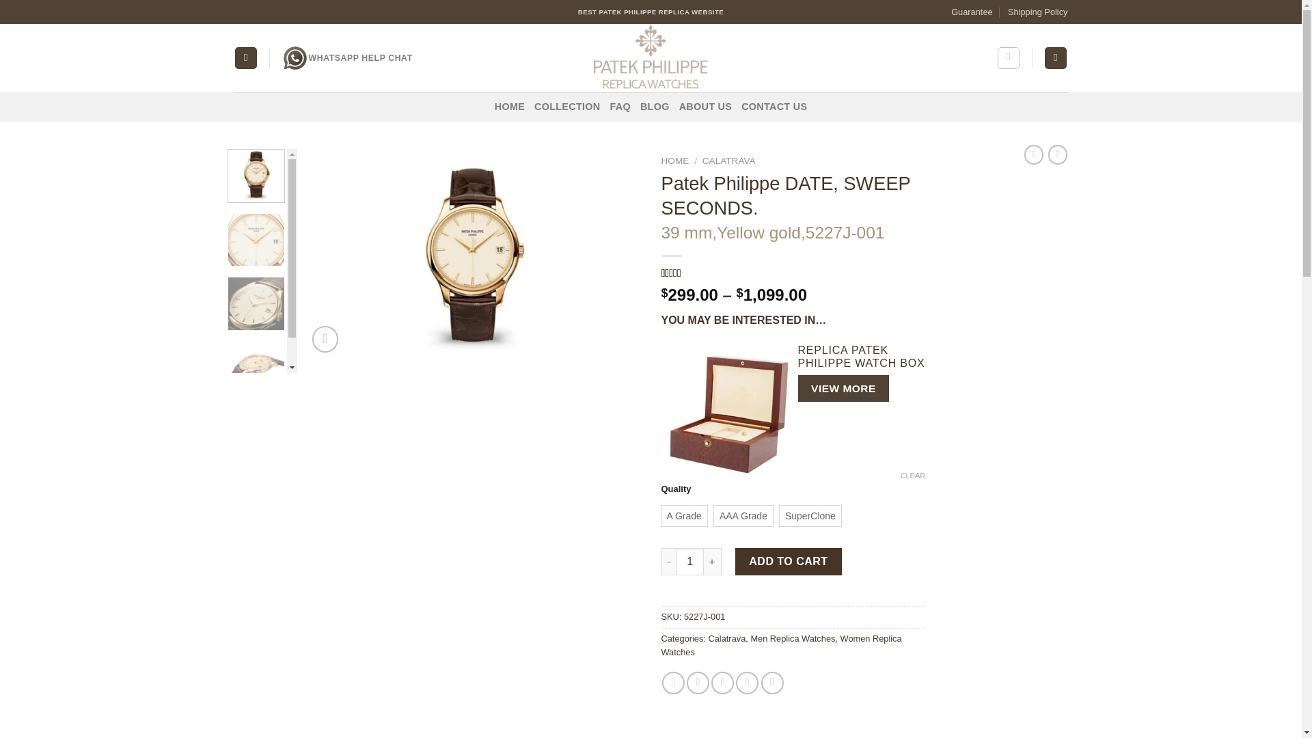  What do you see at coordinates (1055, 58) in the screenshot?
I see `Cart` at bounding box center [1055, 58].